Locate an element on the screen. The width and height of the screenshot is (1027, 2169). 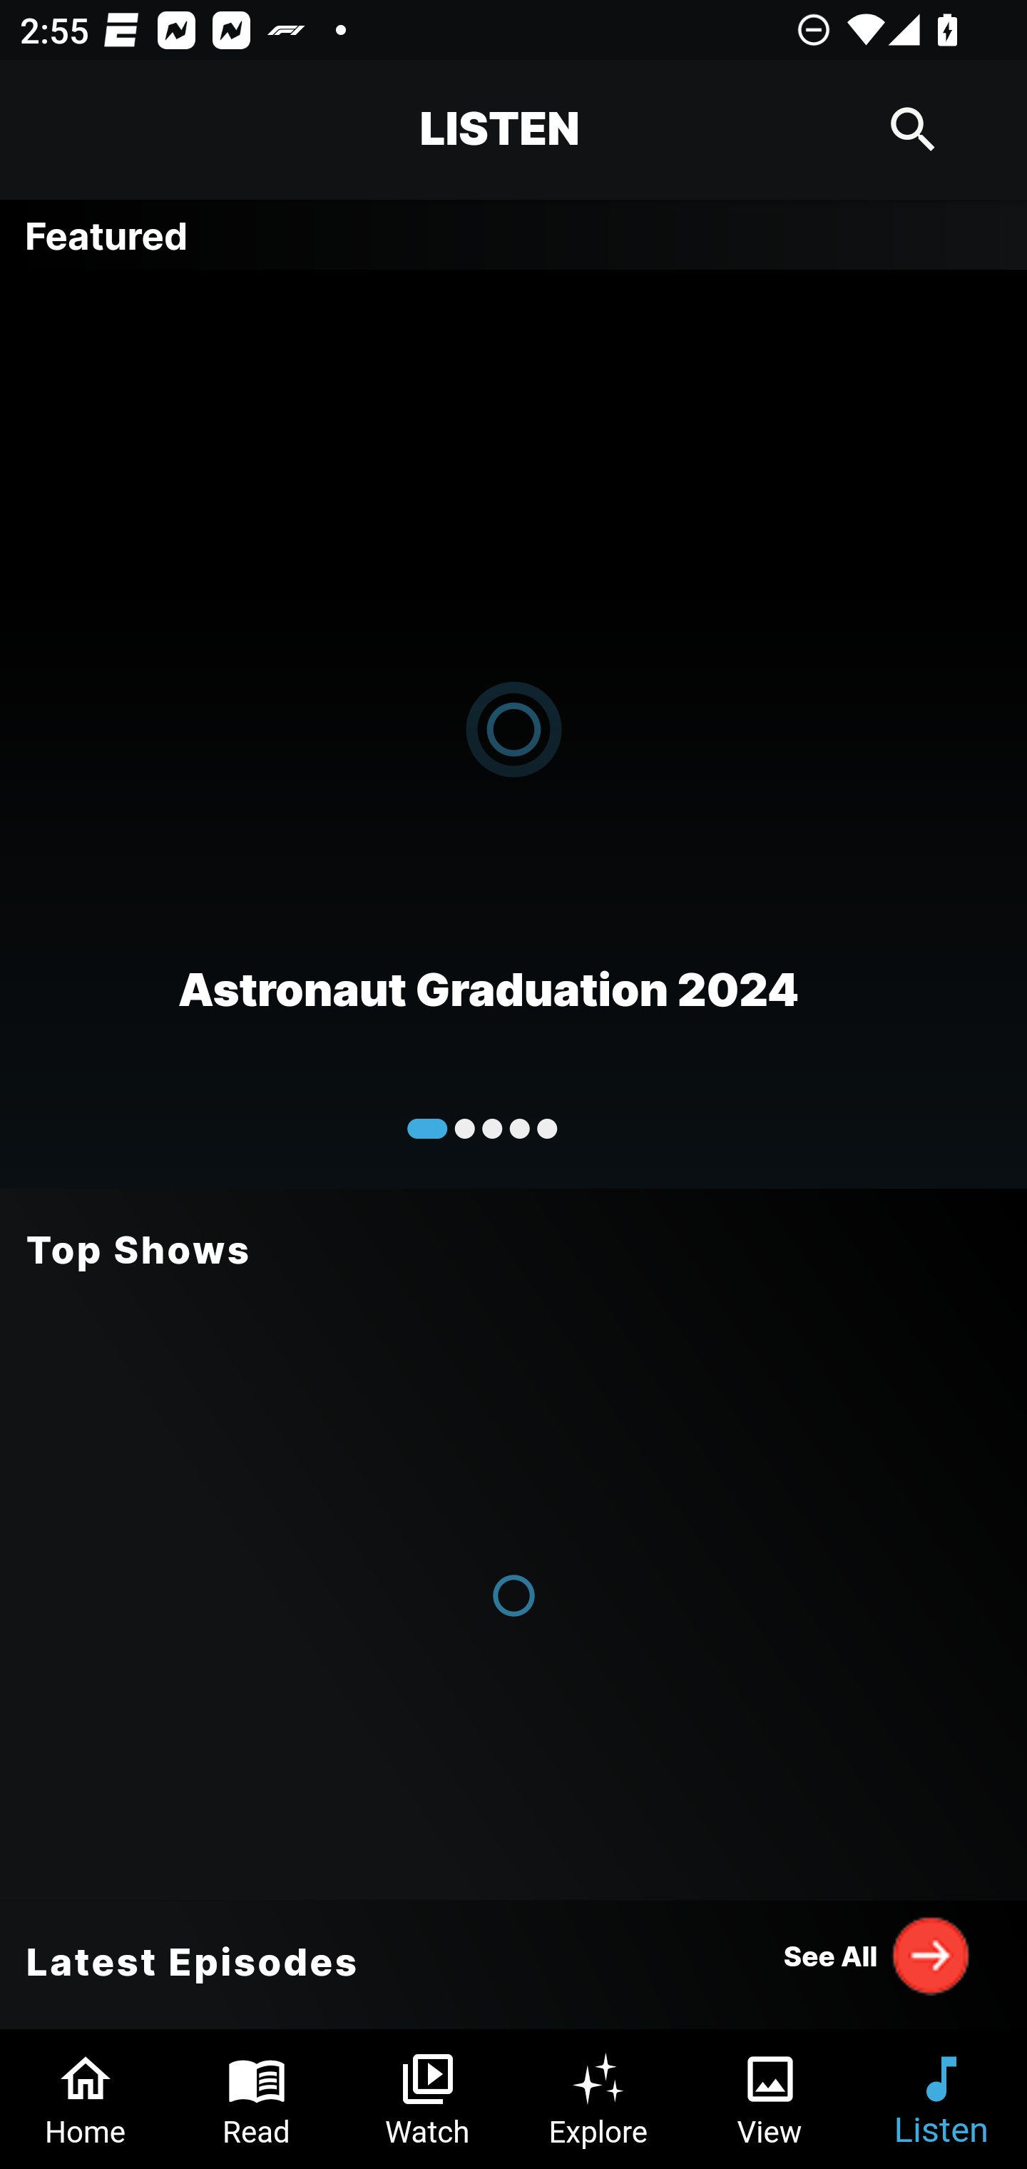
See All is located at coordinates (877, 1955).